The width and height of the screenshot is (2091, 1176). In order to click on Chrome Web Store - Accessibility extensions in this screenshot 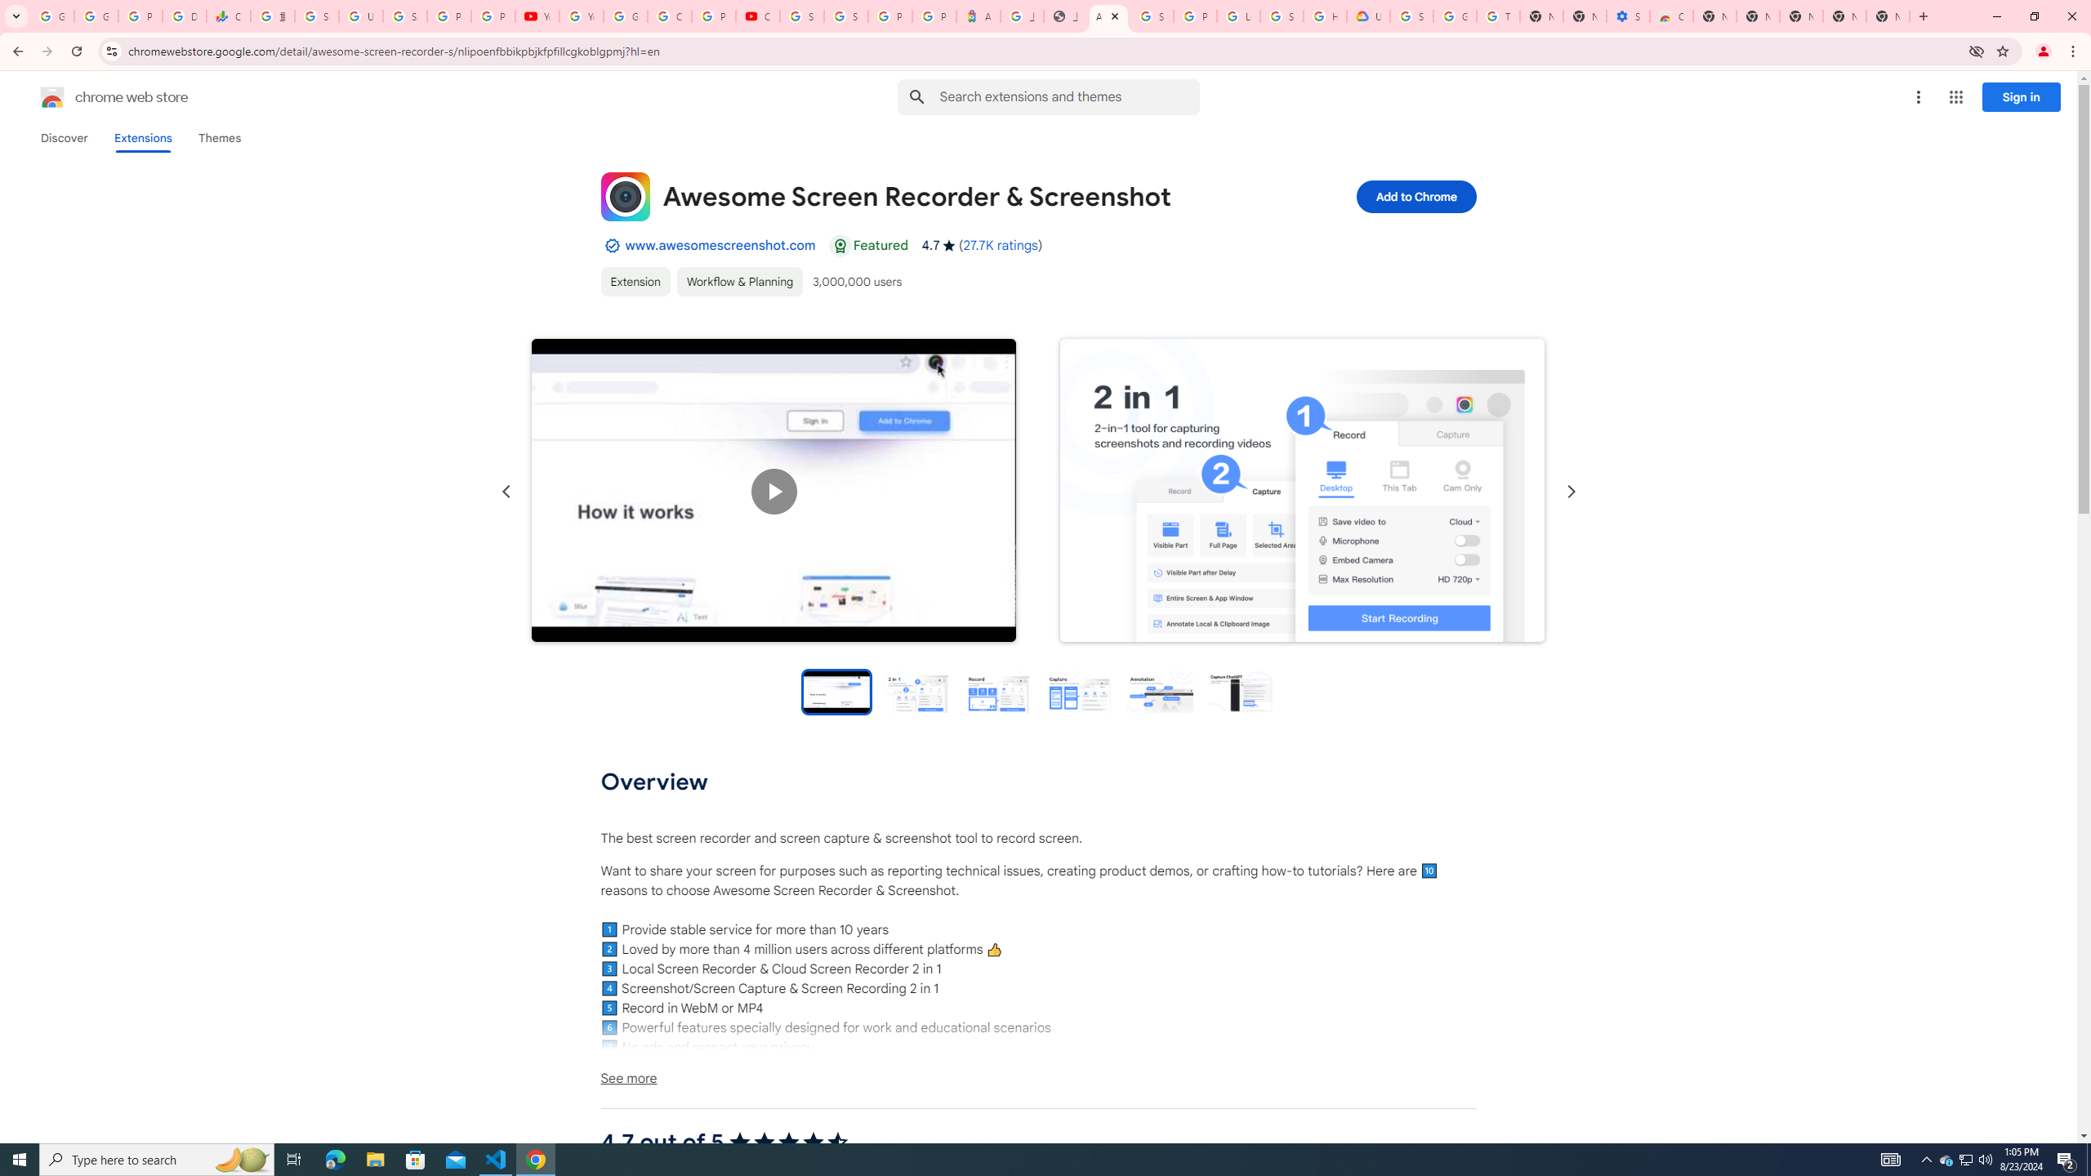, I will do `click(1671, 16)`.